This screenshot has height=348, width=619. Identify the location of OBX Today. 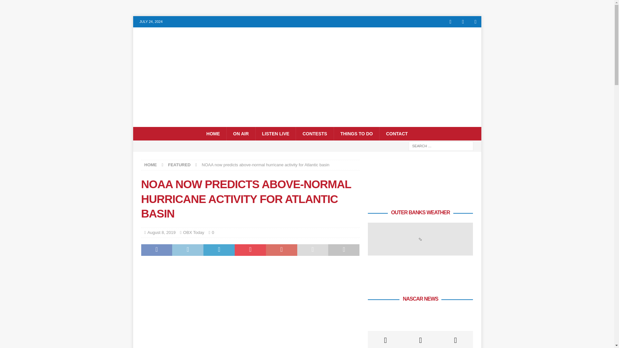
(193, 232).